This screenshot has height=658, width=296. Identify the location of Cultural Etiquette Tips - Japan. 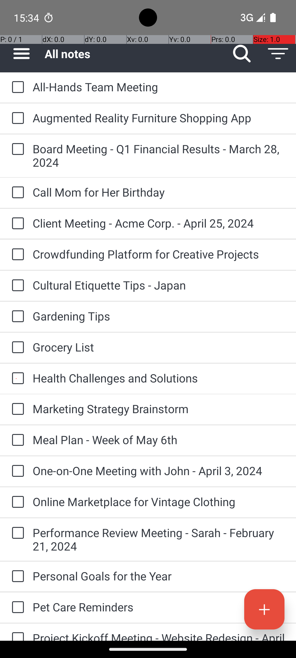
(159, 285).